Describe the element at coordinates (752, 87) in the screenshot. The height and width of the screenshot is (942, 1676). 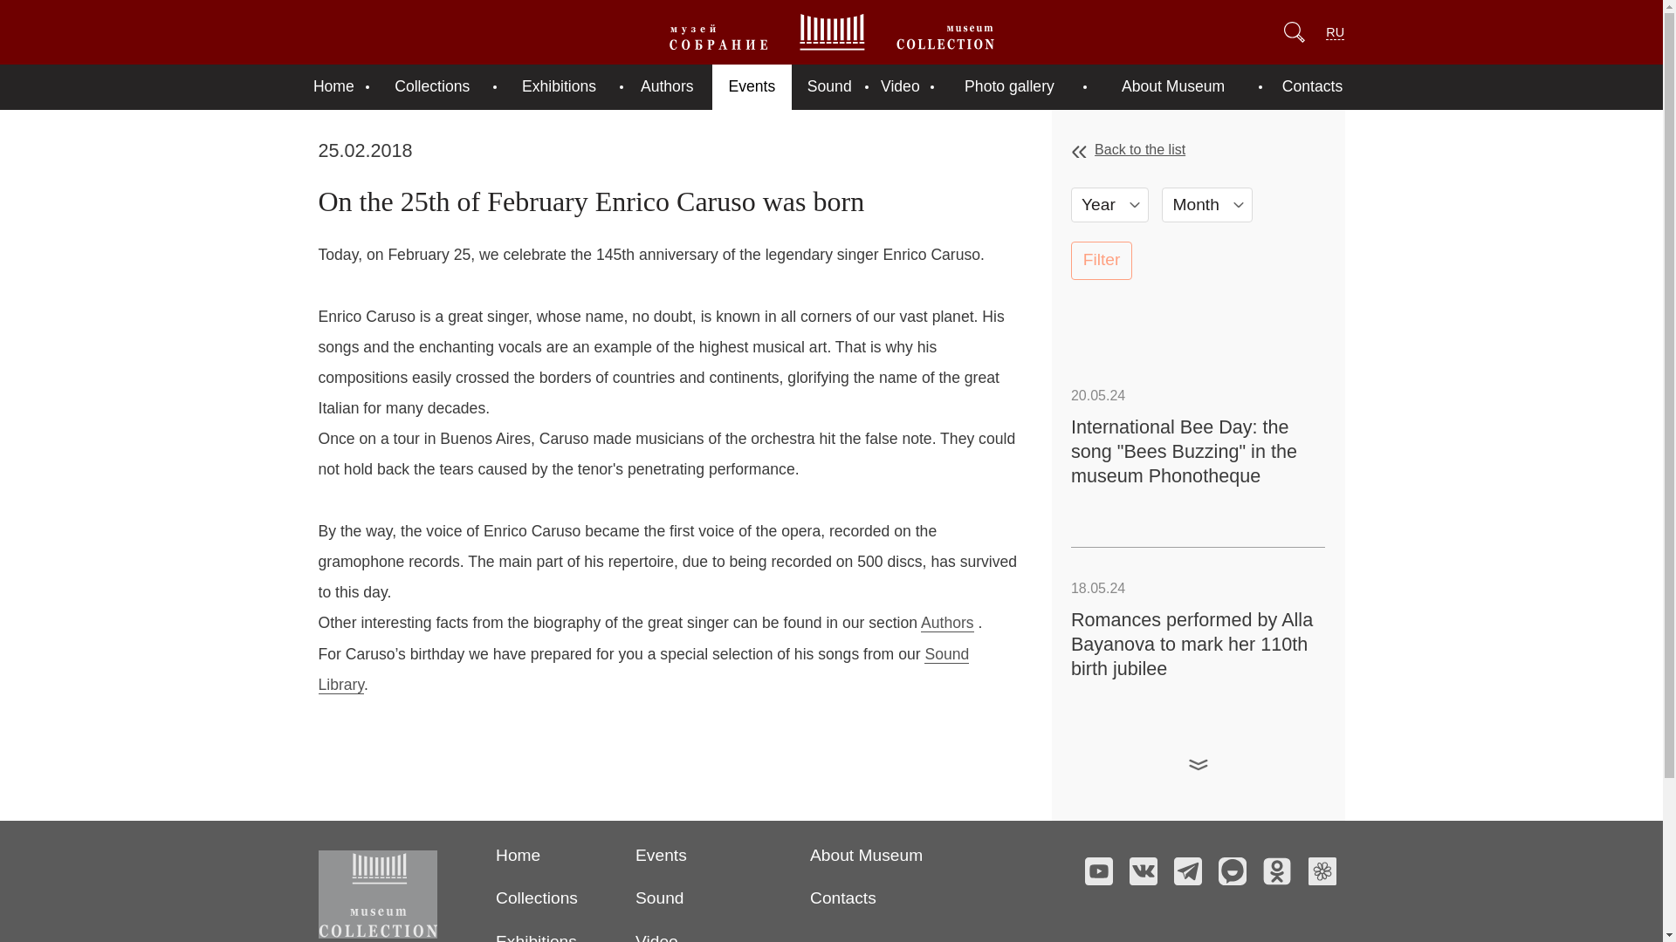
I see `Events` at that location.